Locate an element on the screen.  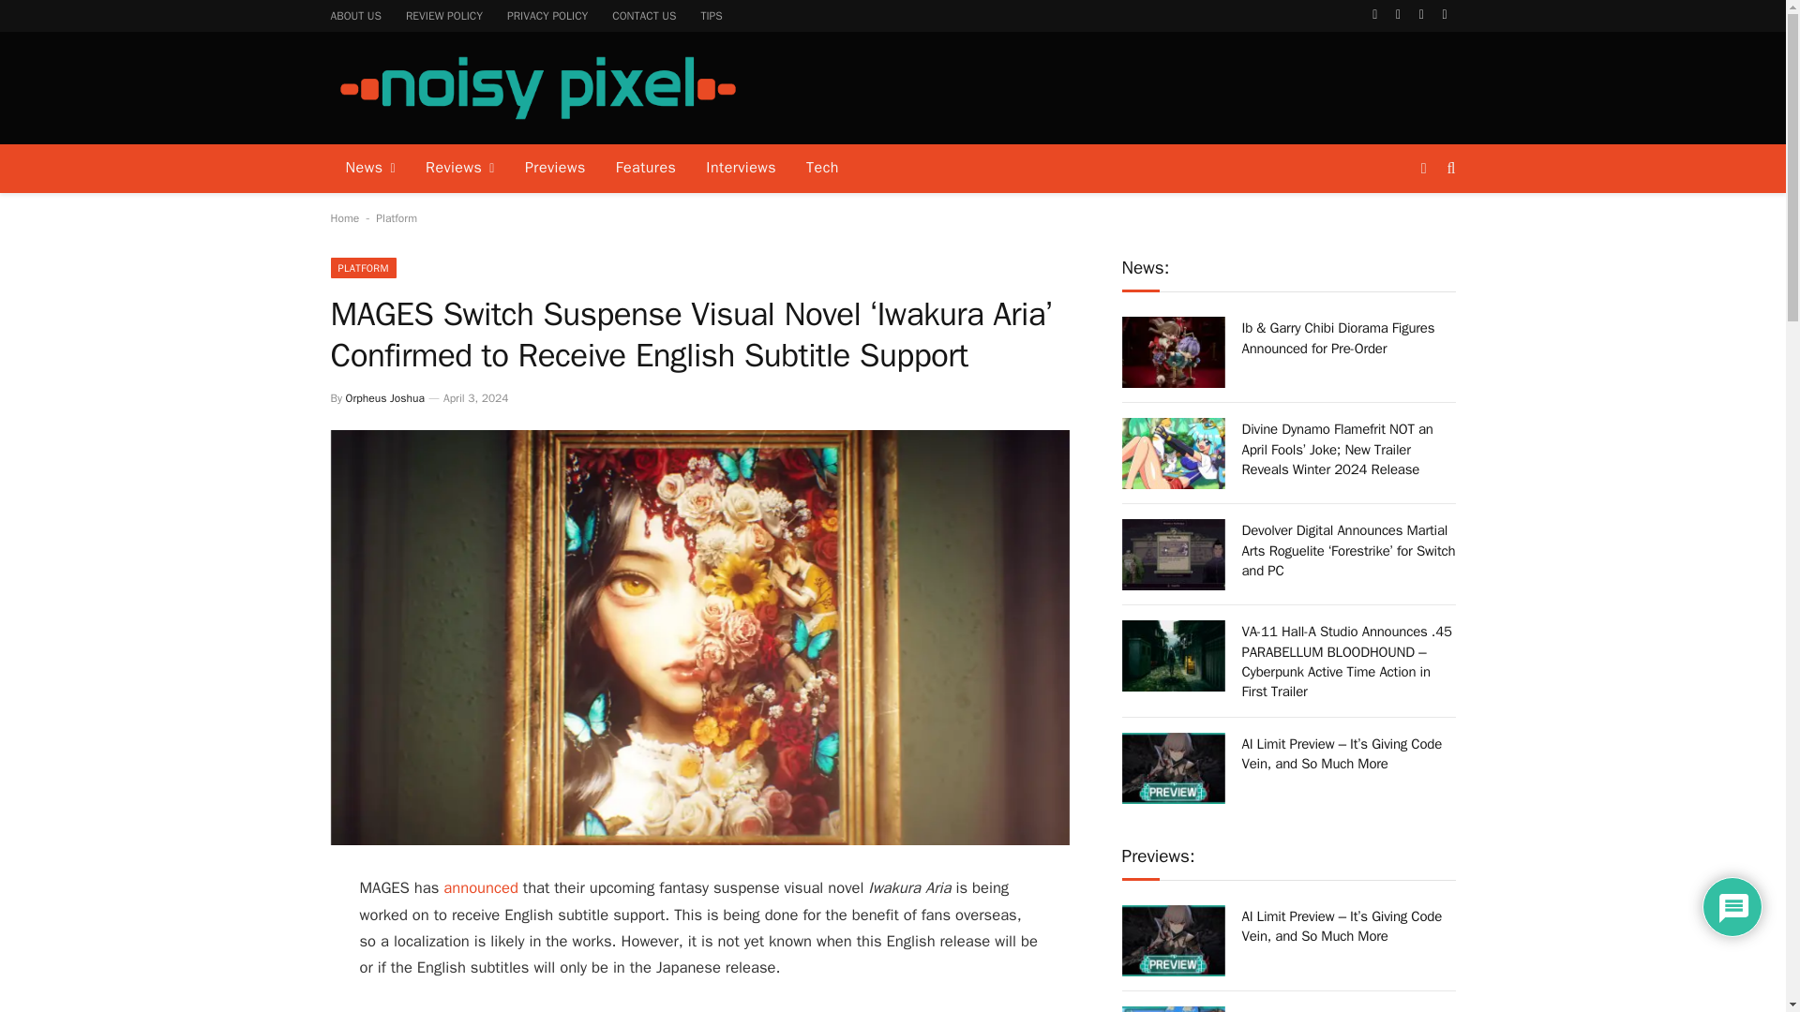
Home is located at coordinates (343, 217).